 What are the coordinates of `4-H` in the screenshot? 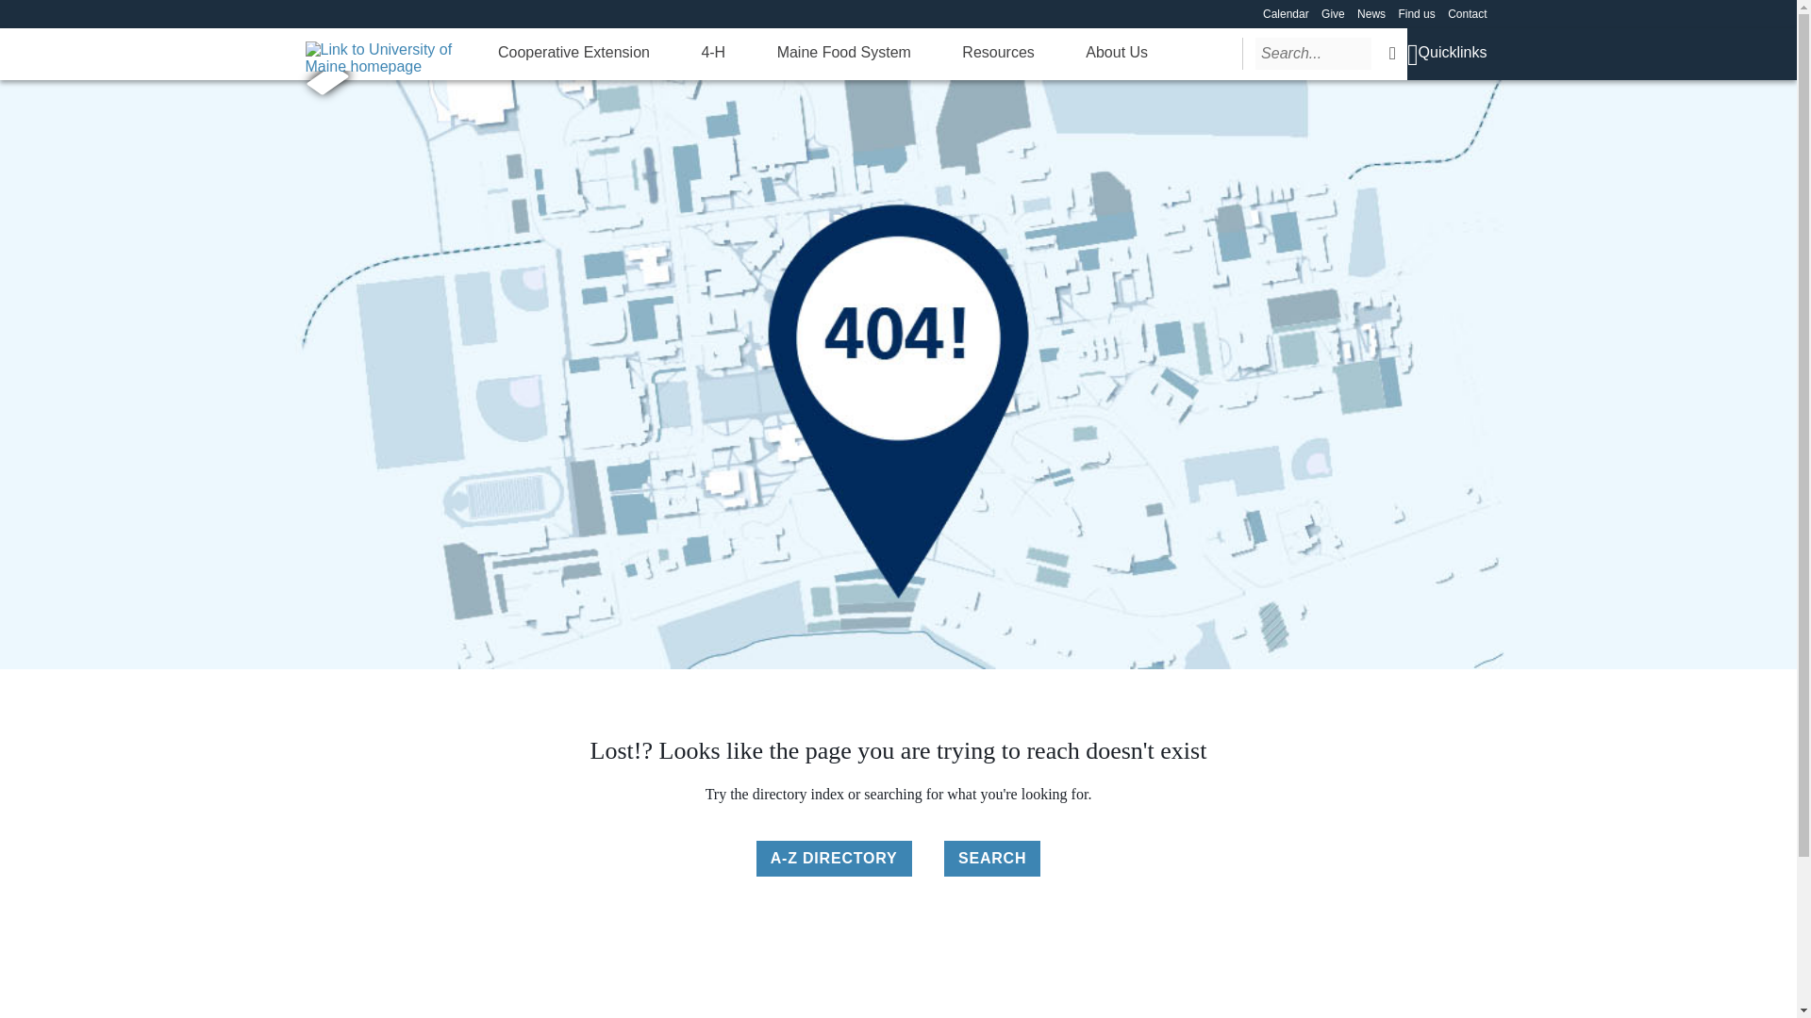 It's located at (713, 53).